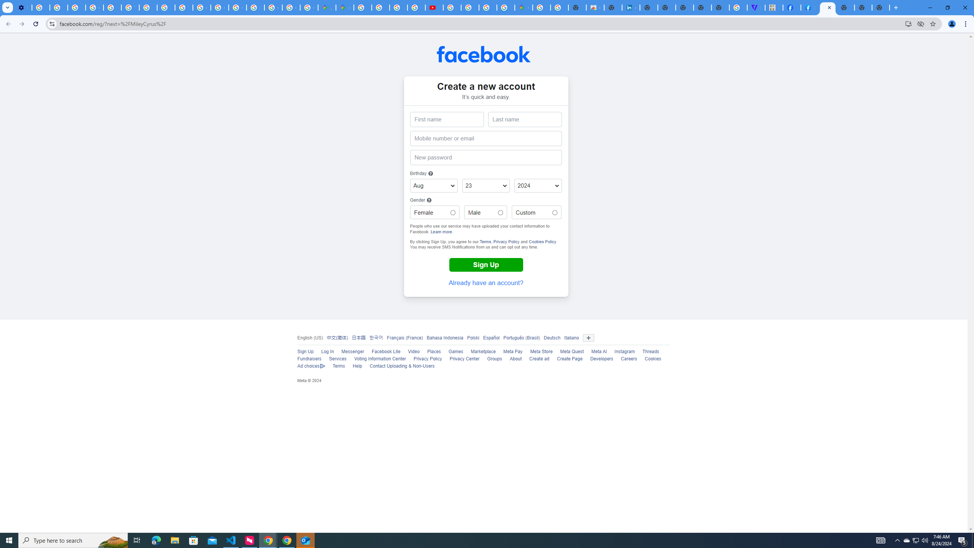 Image resolution: width=974 pixels, height=548 pixels. Describe the element at coordinates (256, 8) in the screenshot. I see `Sign in - Google Accounts` at that location.